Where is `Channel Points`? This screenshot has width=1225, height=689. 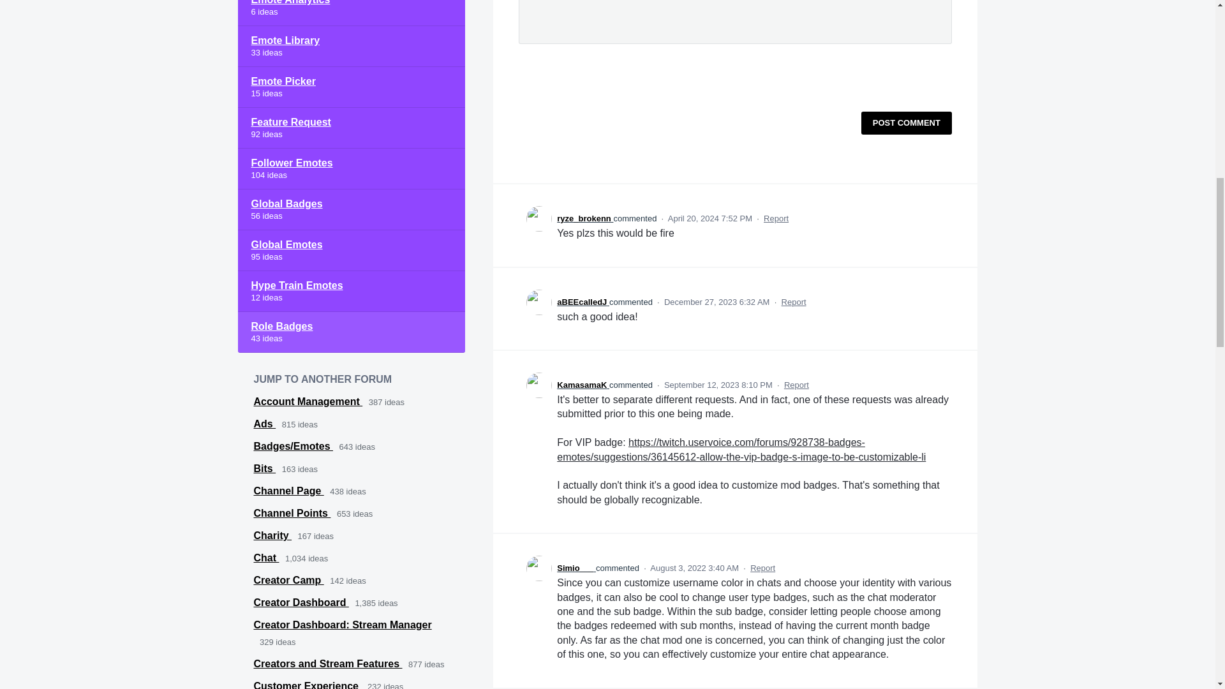
Channel Points is located at coordinates (292, 513).